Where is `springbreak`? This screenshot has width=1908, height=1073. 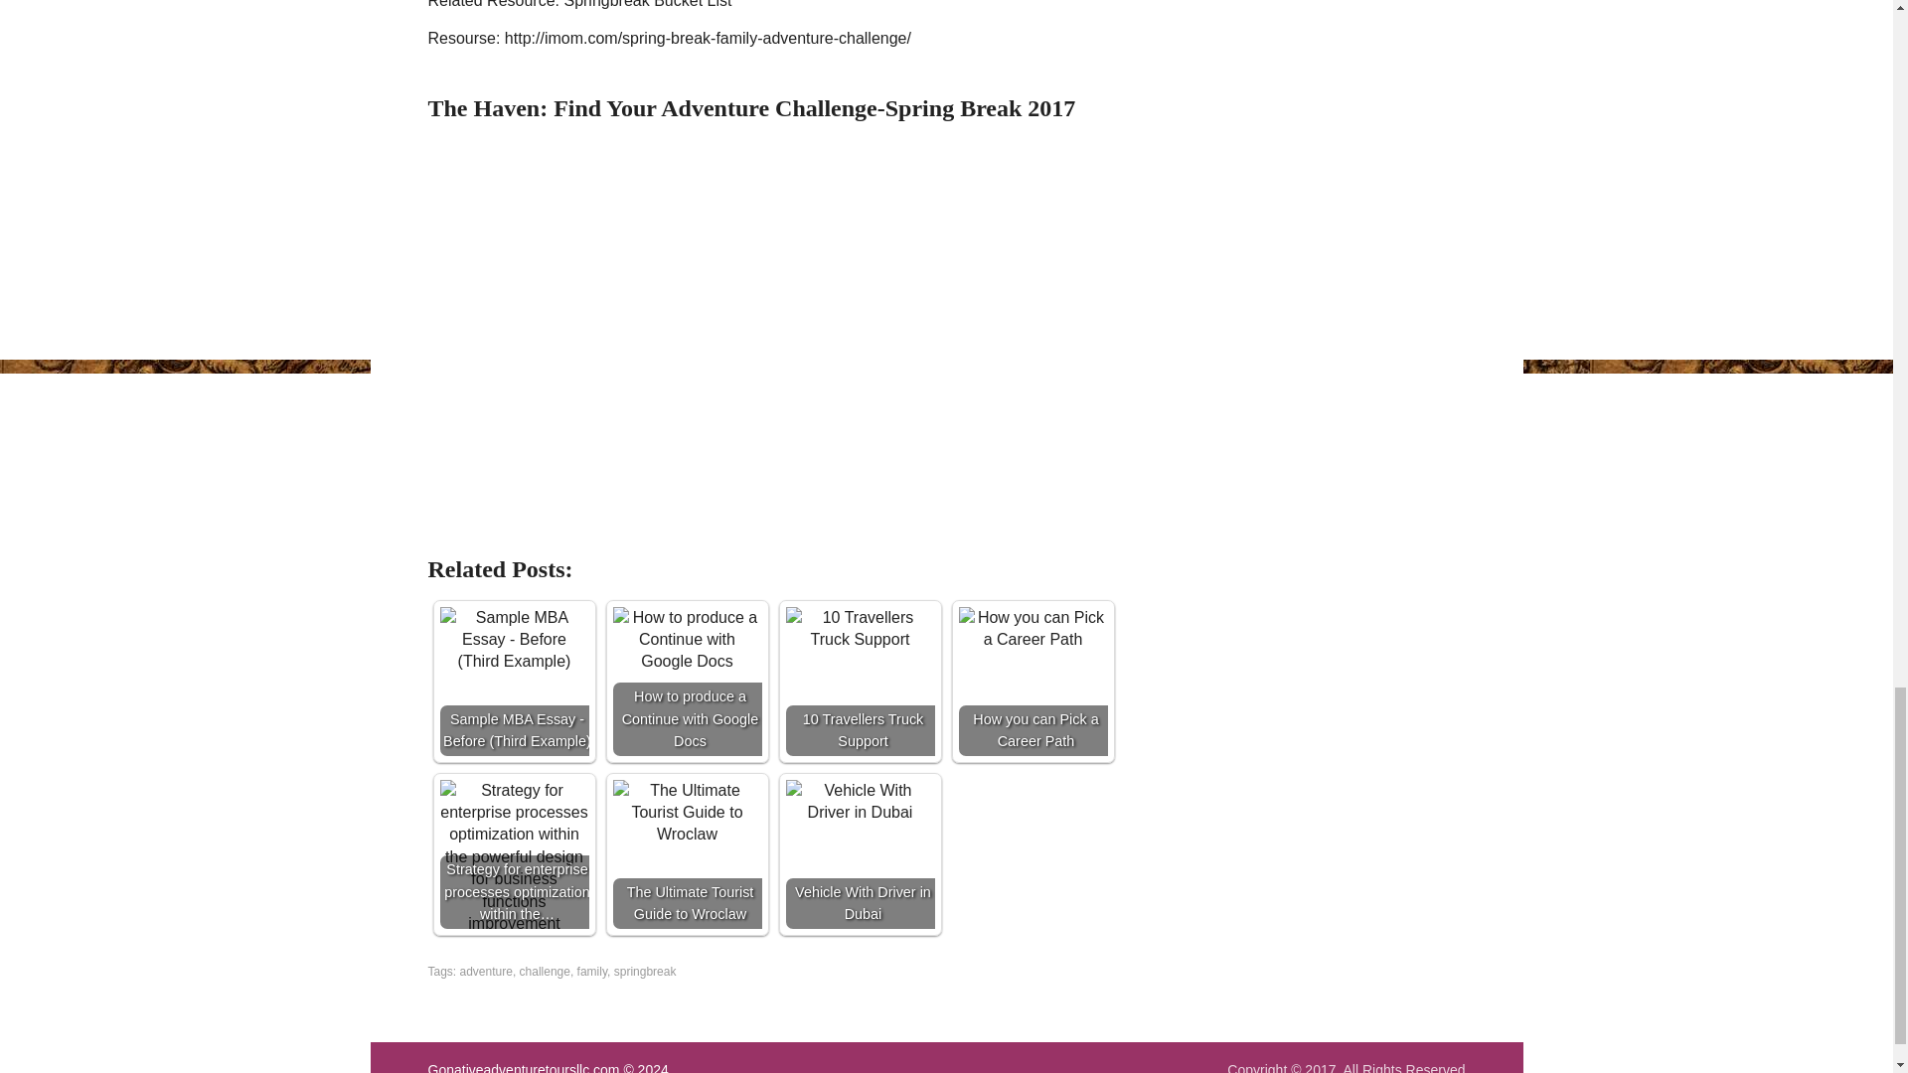 springbreak is located at coordinates (646, 971).